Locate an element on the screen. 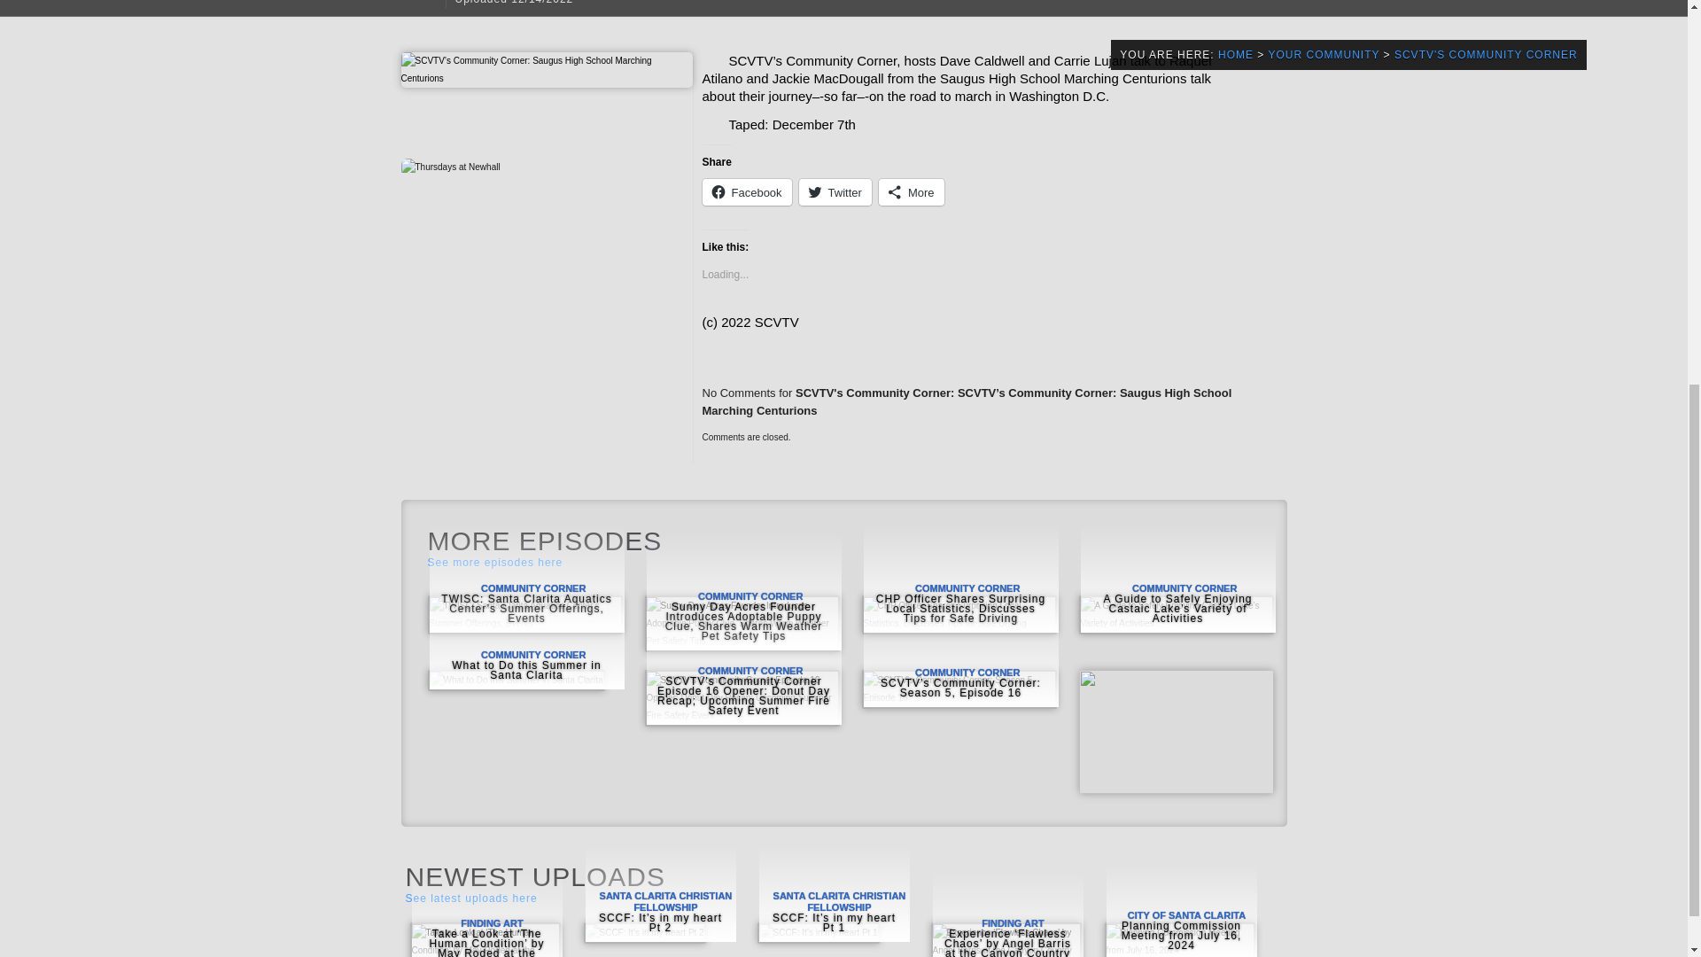 Image resolution: width=1701 pixels, height=957 pixels. Thursdays at Newhall is located at coordinates (450, 167).